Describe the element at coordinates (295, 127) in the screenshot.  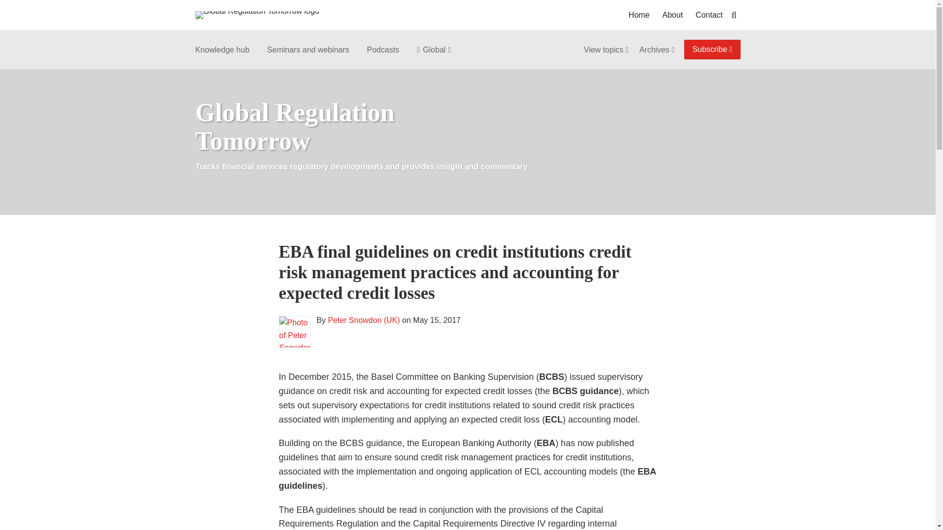
I see `Global Regulation Tomorrow` at that location.